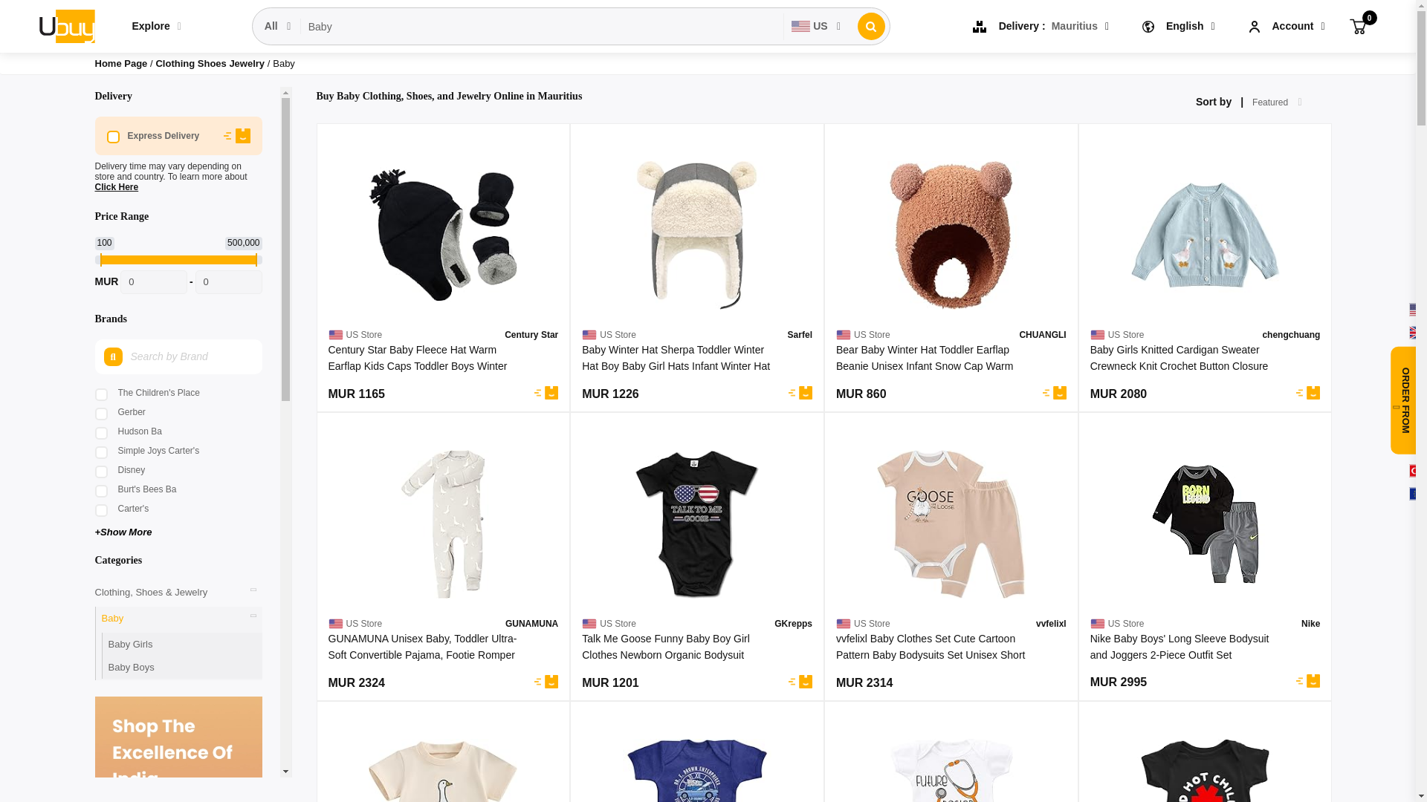 This screenshot has height=802, width=1427. I want to click on Ubuy, so click(65, 25).